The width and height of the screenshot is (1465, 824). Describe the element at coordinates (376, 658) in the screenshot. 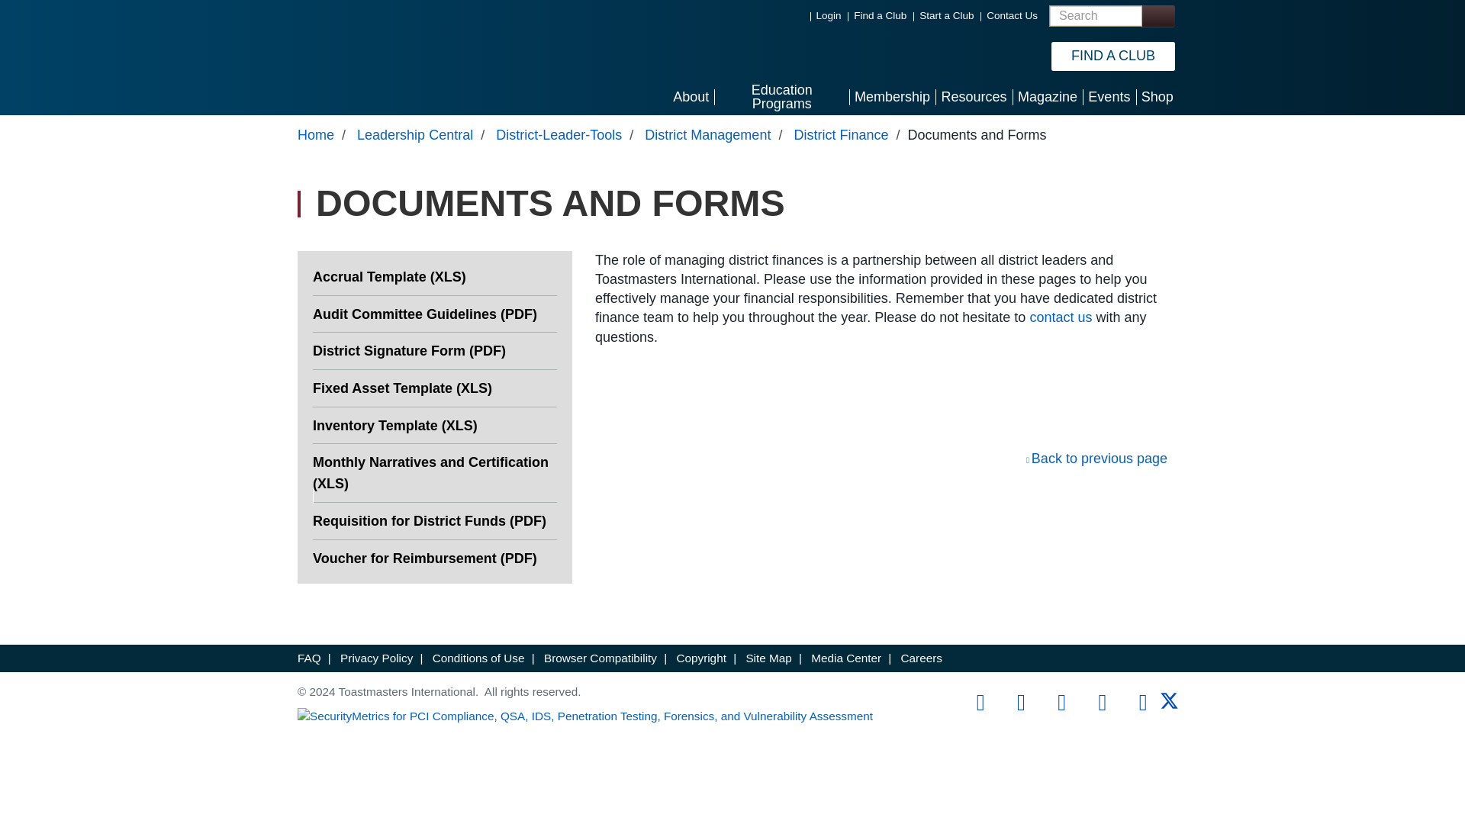

I see `Privacy Policy` at that location.